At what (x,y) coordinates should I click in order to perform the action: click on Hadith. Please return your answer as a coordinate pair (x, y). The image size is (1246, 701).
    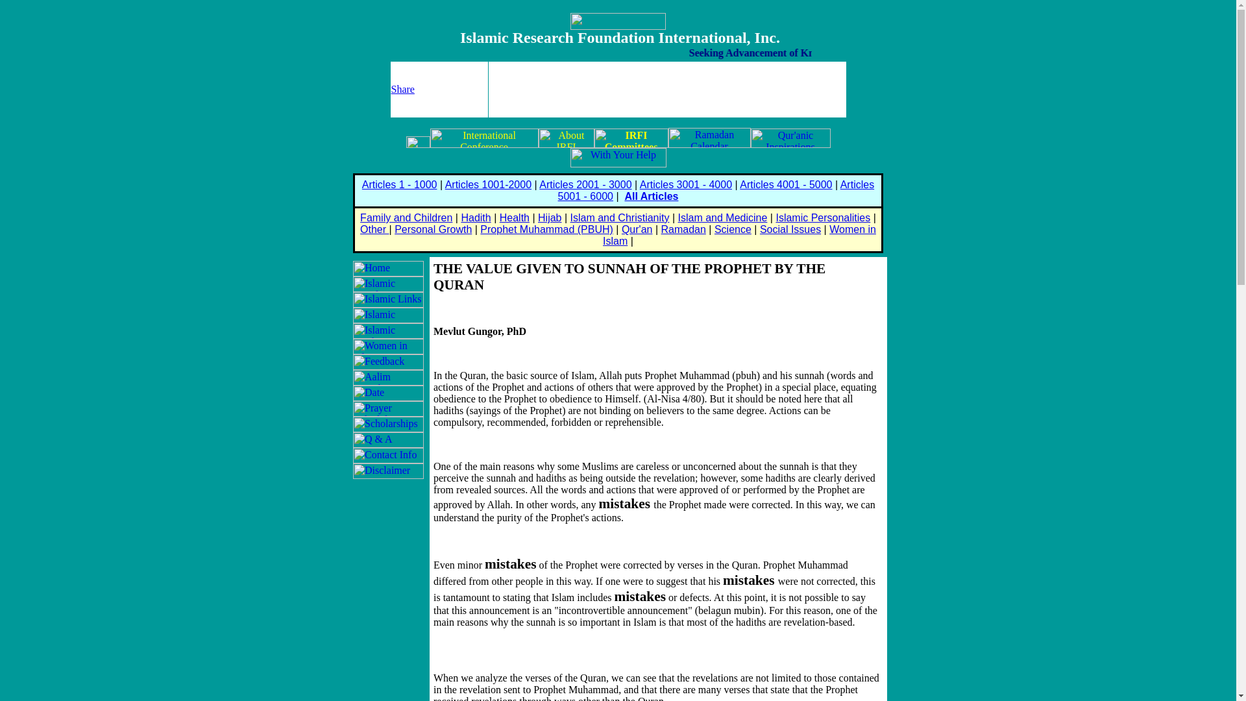
    Looking at the image, I should click on (476, 218).